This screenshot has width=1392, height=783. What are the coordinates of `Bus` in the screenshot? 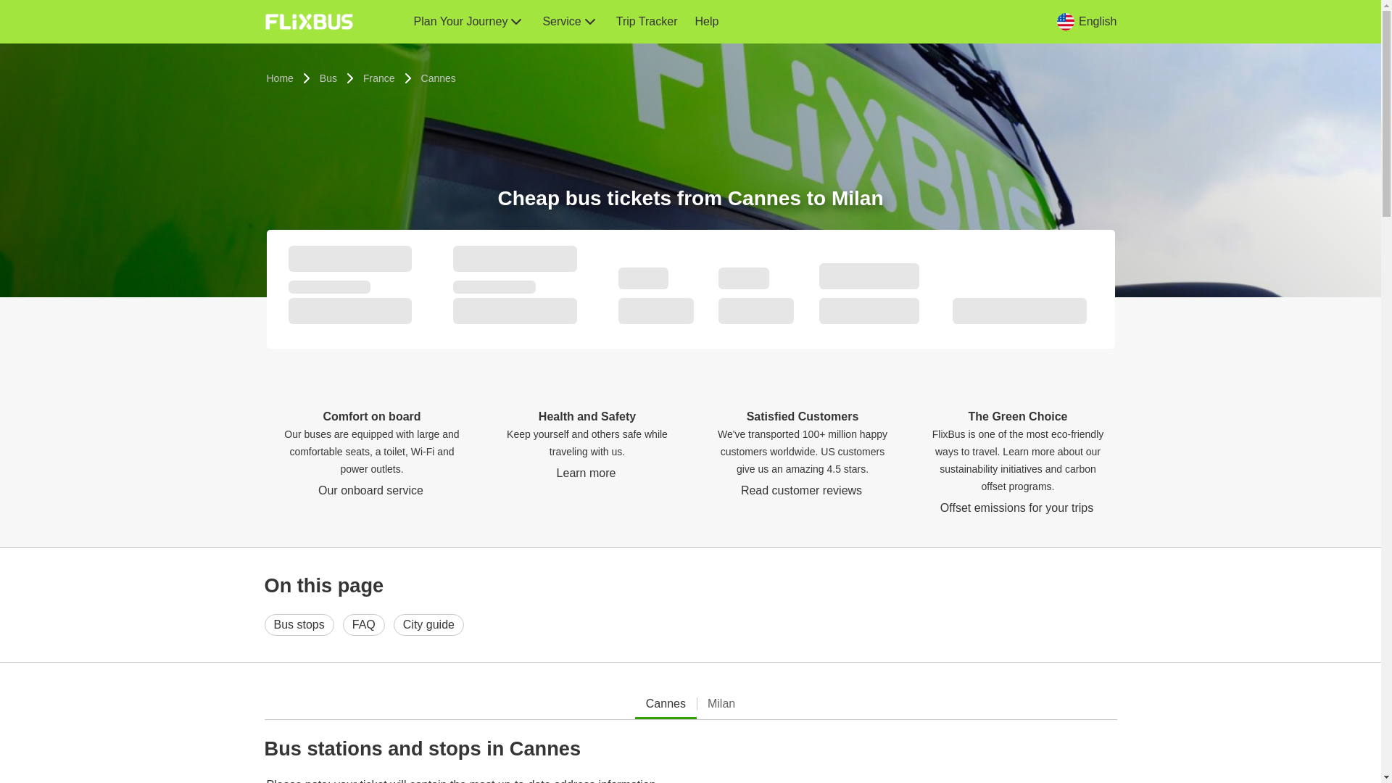 It's located at (328, 78).